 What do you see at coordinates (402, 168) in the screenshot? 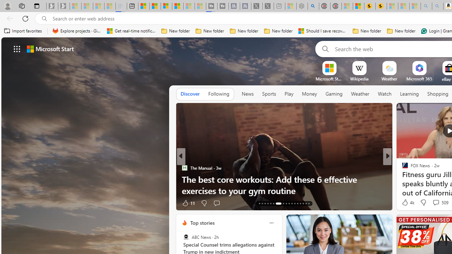
I see `Live Science` at bounding box center [402, 168].